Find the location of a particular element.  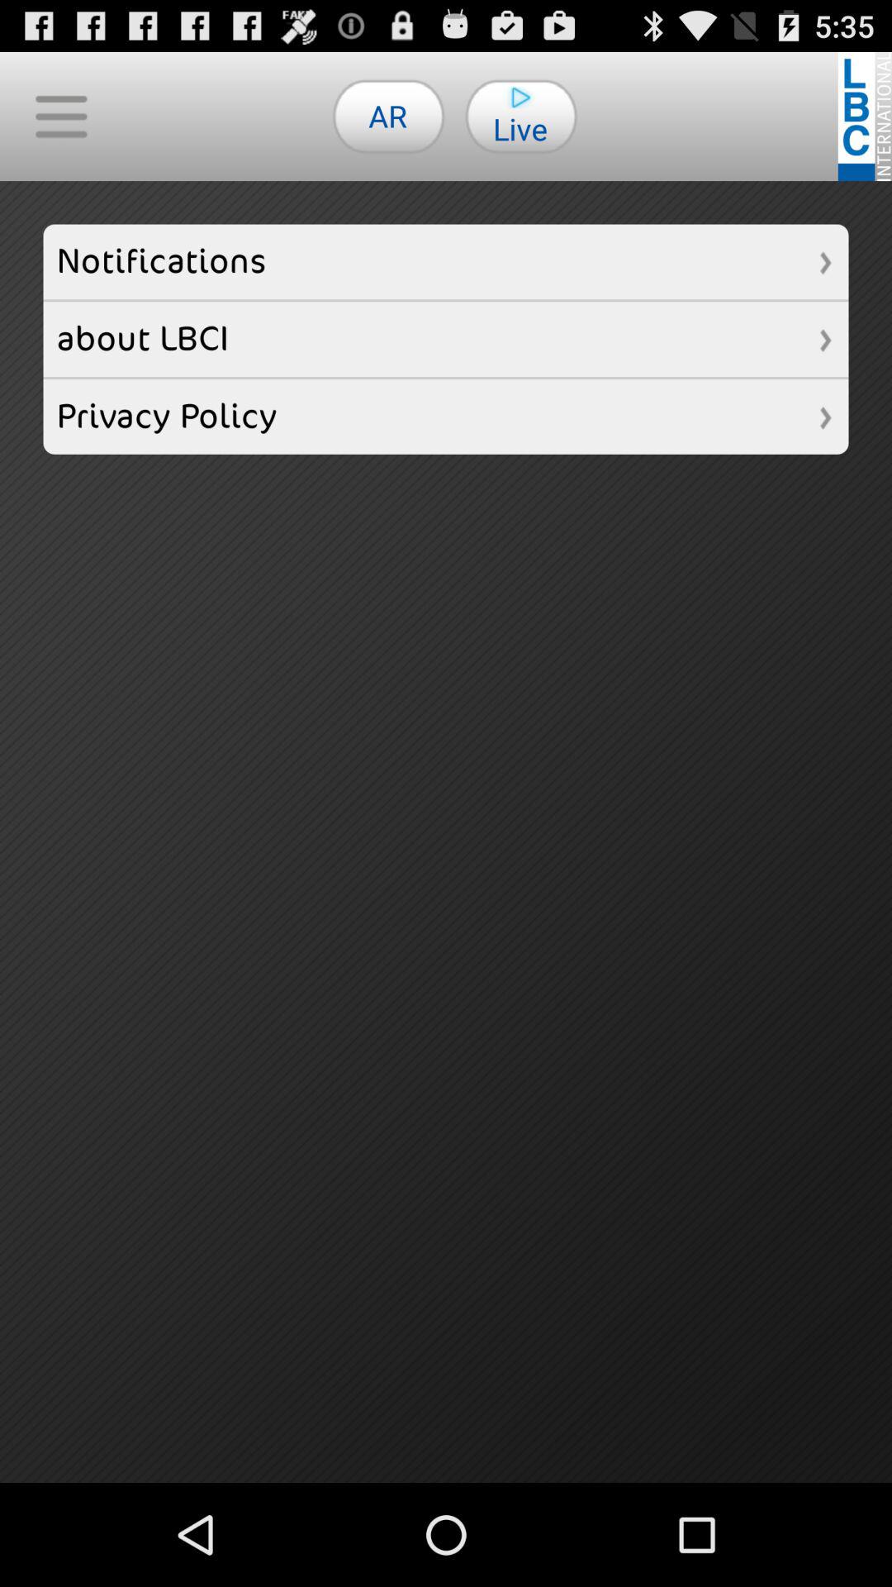

turn on the item at the top left corner is located at coordinates (61, 116).